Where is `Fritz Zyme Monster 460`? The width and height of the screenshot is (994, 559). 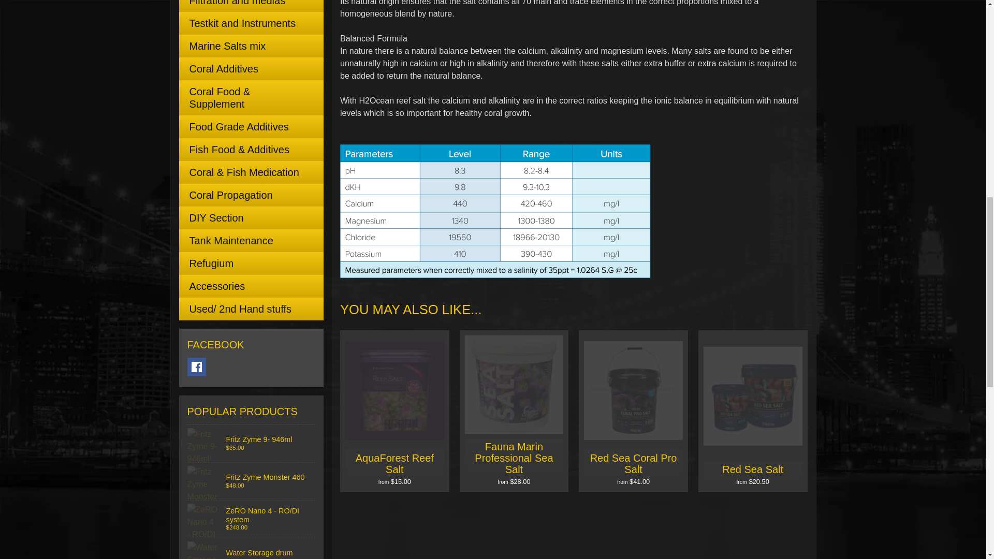 Fritz Zyme Monster 460 is located at coordinates (252, 481).